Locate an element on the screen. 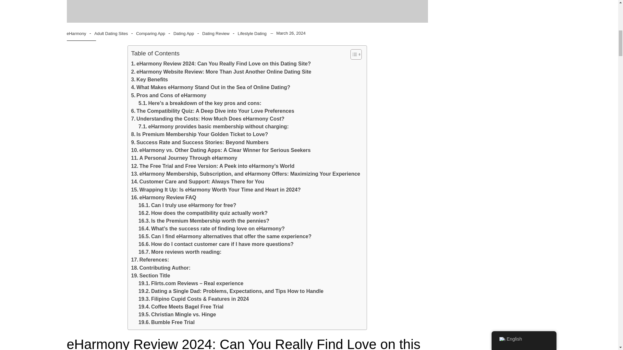  Understanding the Costs: How Much Does eHarmony Cost? is located at coordinates (208, 119).